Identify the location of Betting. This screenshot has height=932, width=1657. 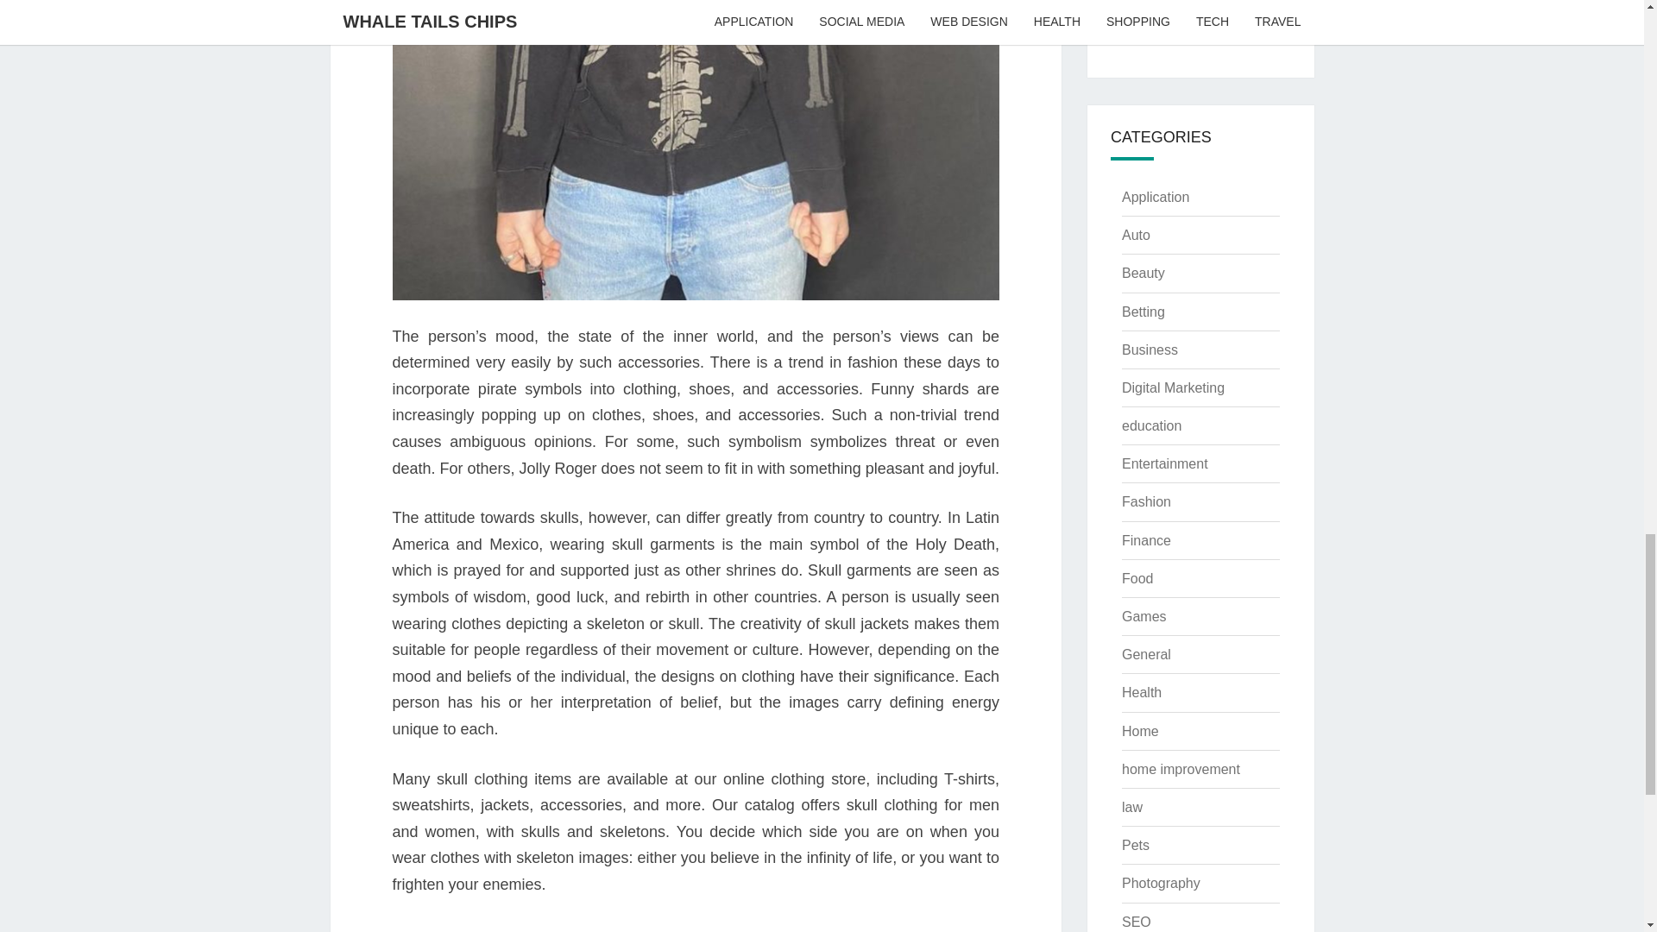
(1143, 312).